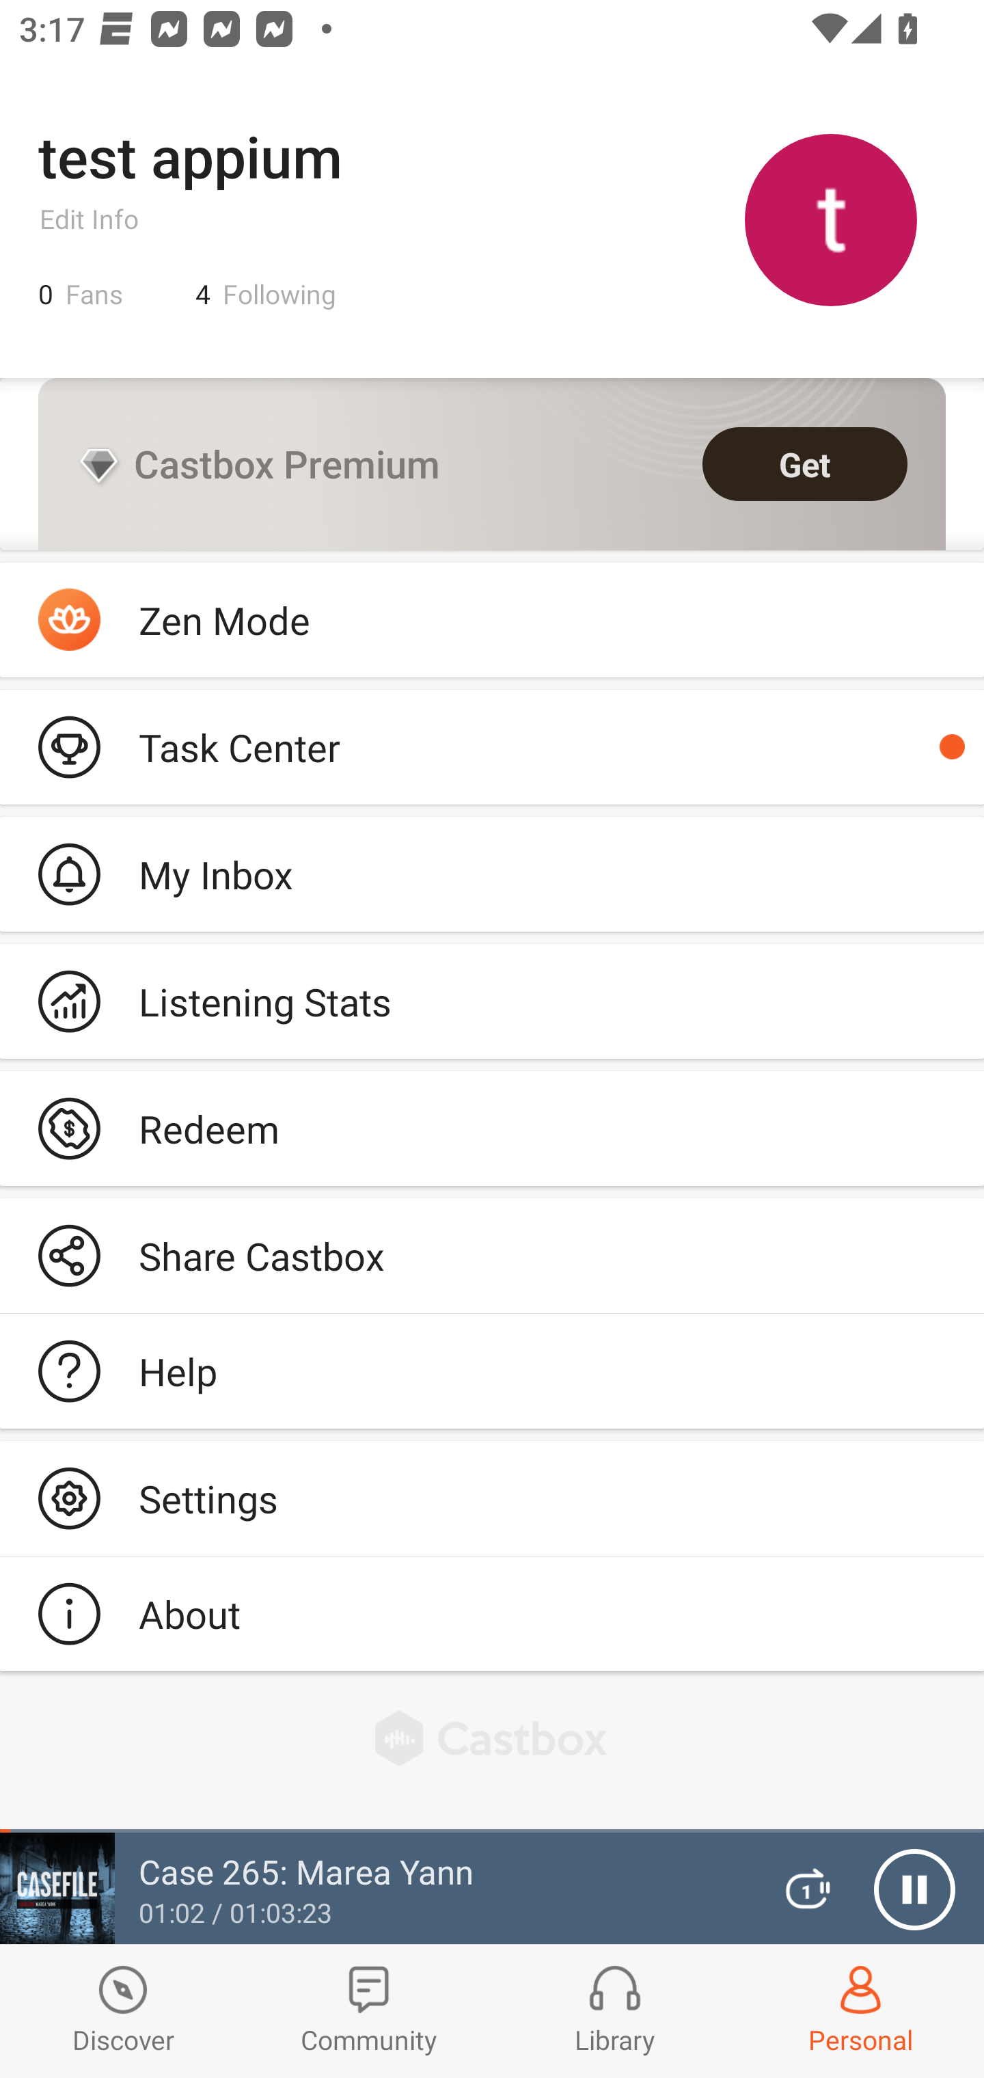 Image resolution: width=984 pixels, height=2078 pixels. I want to click on  About, so click(492, 1613).